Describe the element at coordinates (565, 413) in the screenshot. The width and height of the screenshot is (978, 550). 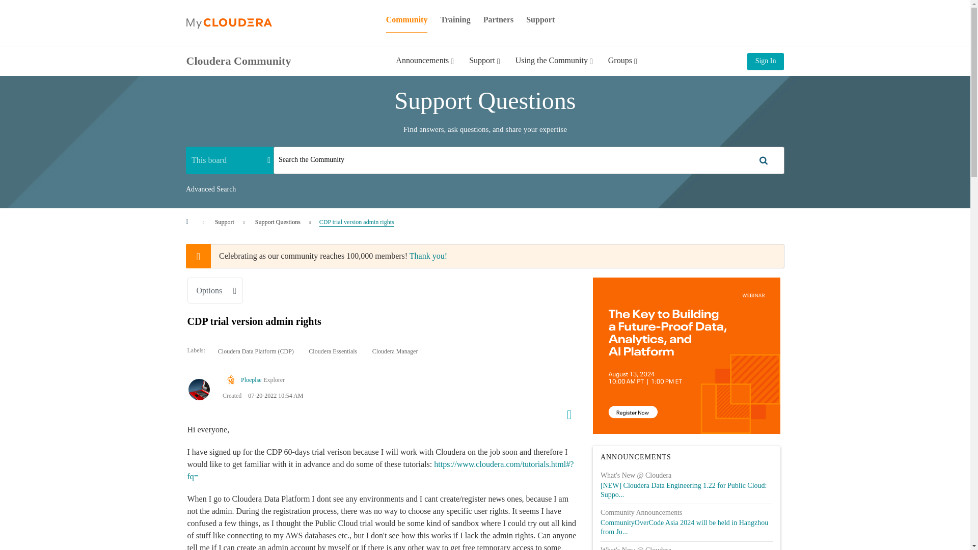
I see `Show option menu` at that location.